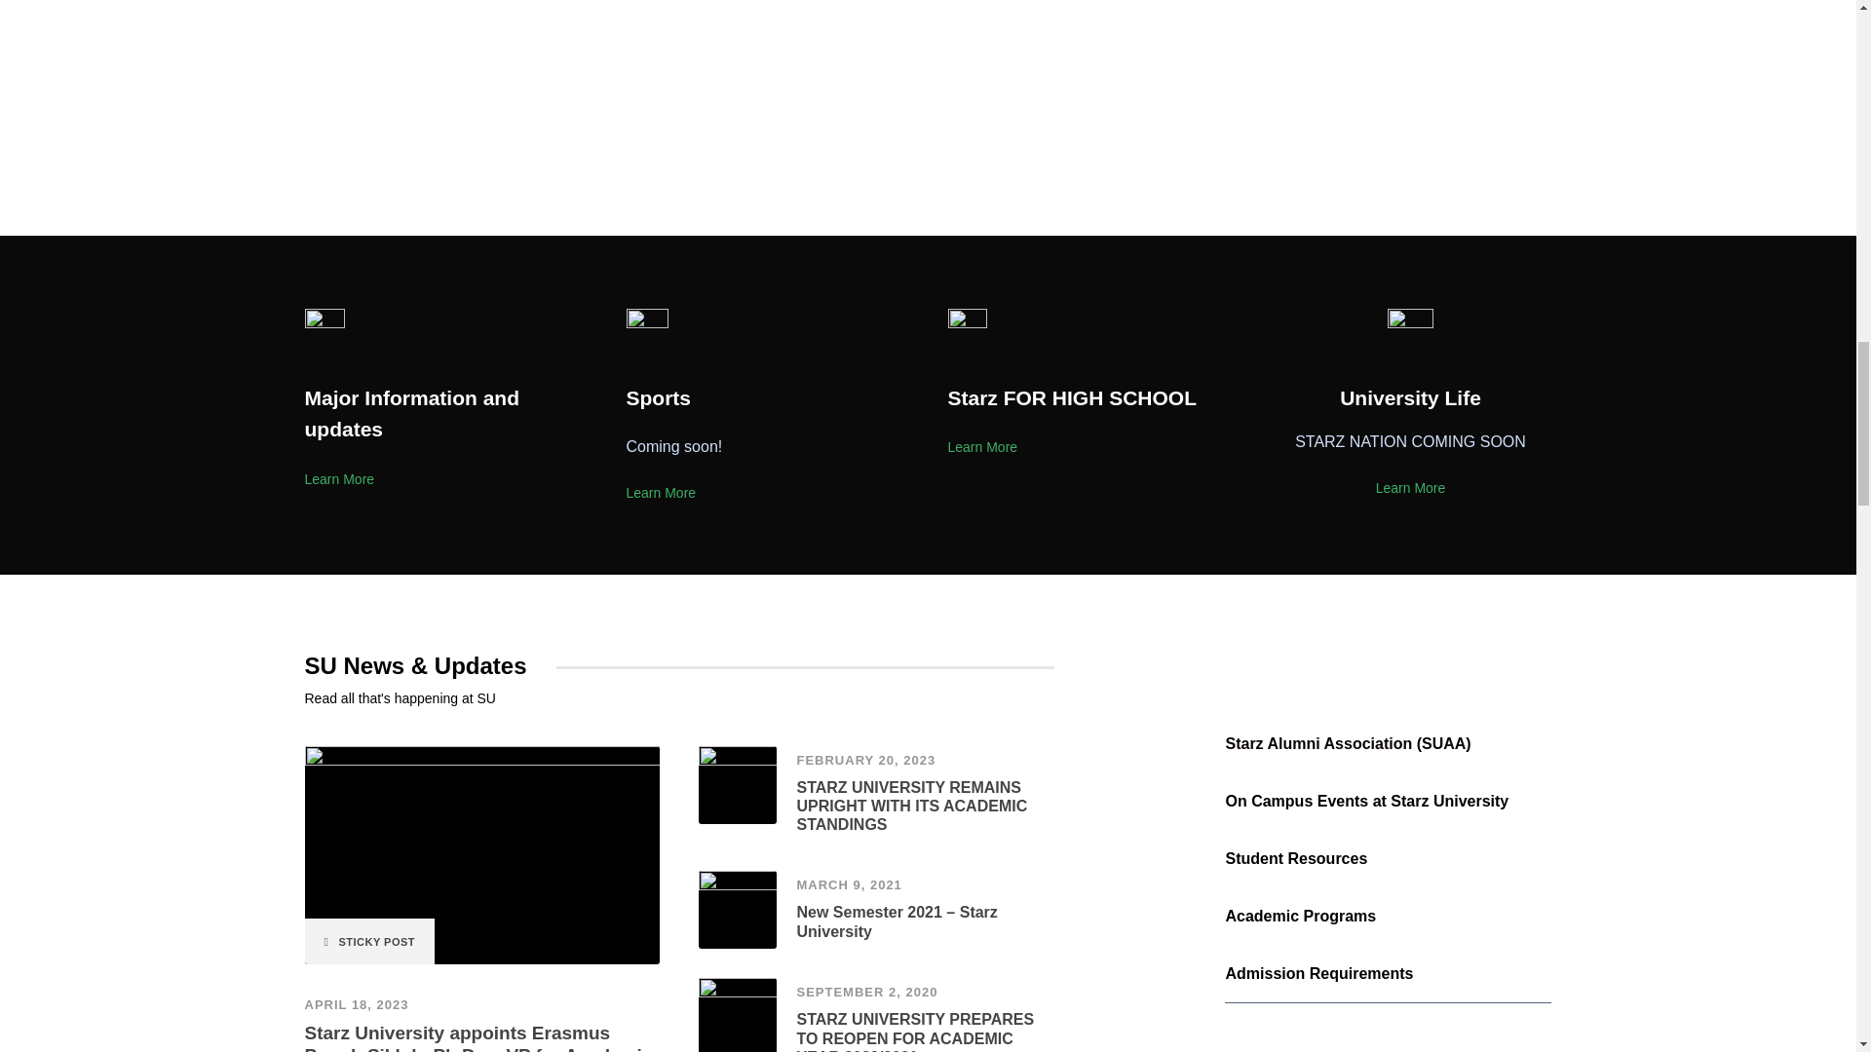 The height and width of the screenshot is (1052, 1871). What do you see at coordinates (737, 784) in the screenshot?
I see `3683FEE0-758F-43C3-AED7-537BE64582DD` at bounding box center [737, 784].